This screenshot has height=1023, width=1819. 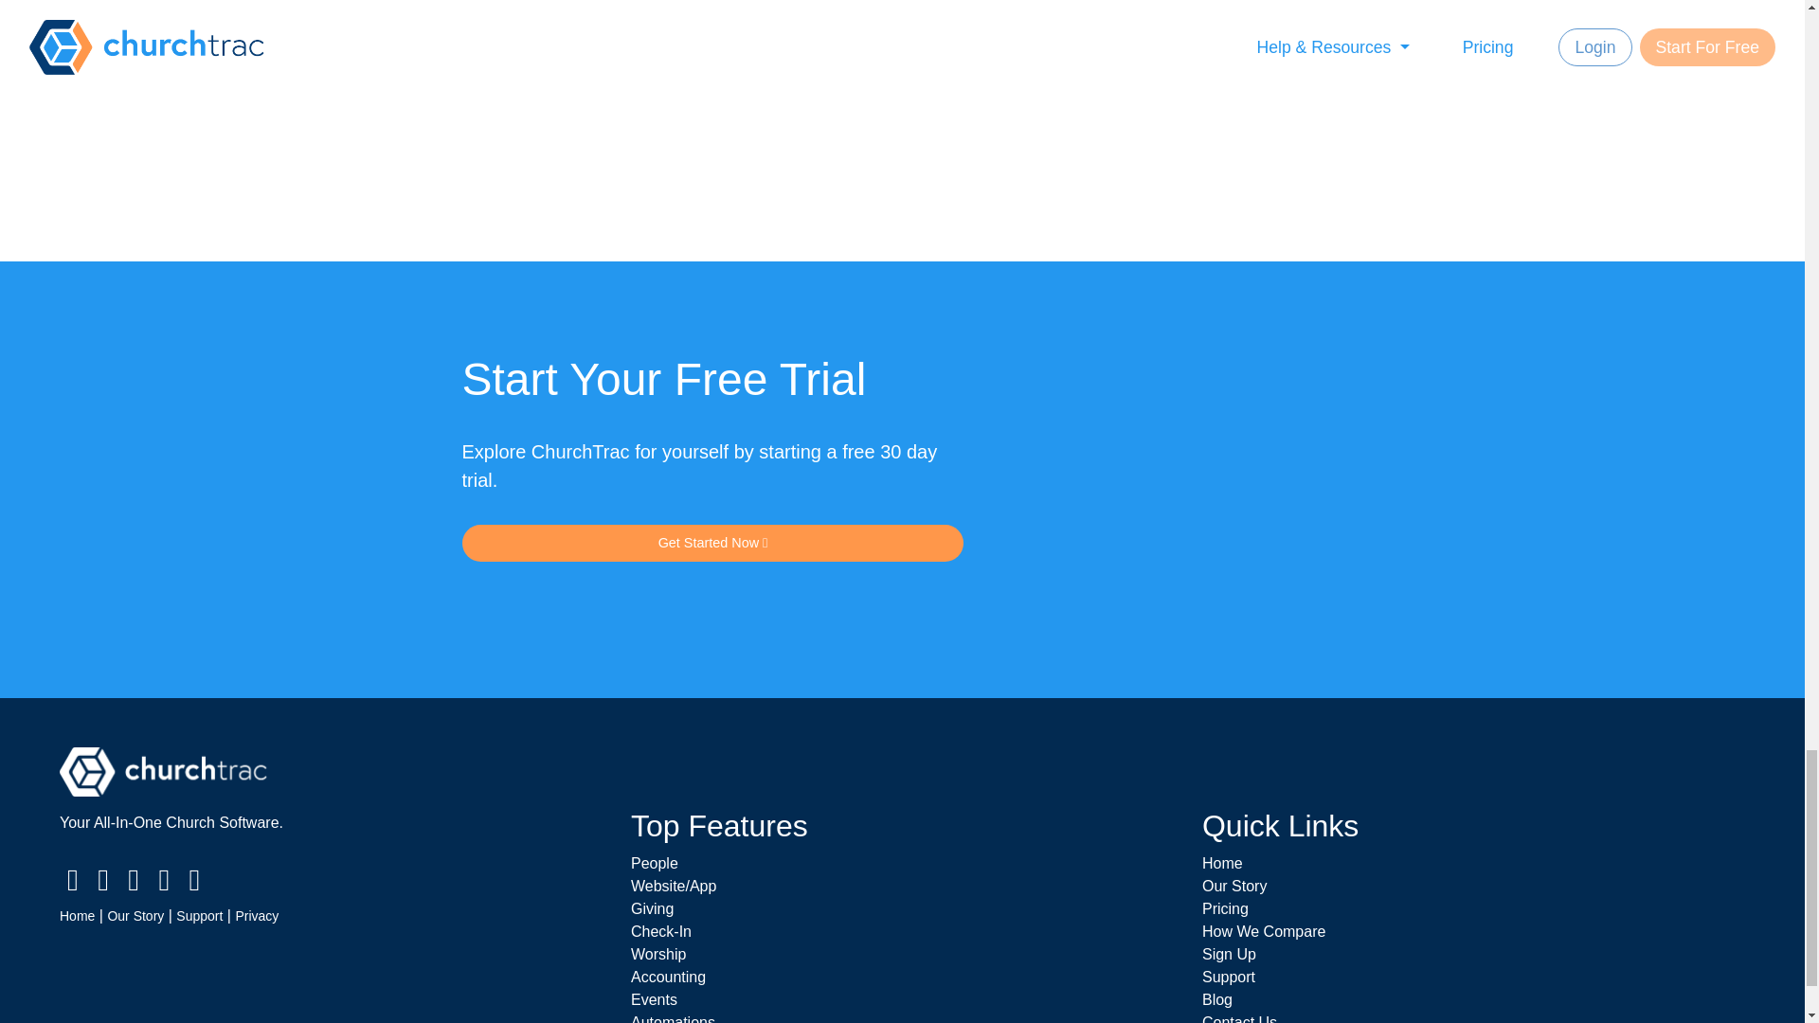 What do you see at coordinates (657, 955) in the screenshot?
I see `Worship` at bounding box center [657, 955].